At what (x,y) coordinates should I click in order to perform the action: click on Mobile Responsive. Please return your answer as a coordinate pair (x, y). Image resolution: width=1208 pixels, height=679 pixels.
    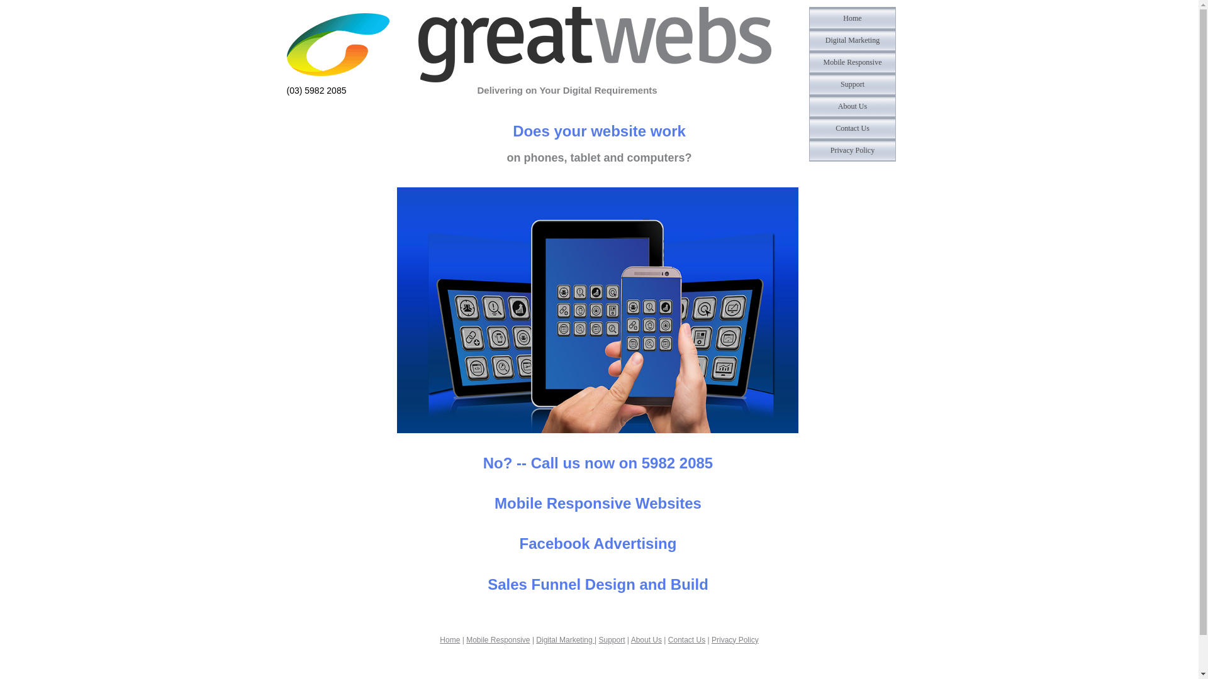
    Looking at the image, I should click on (853, 62).